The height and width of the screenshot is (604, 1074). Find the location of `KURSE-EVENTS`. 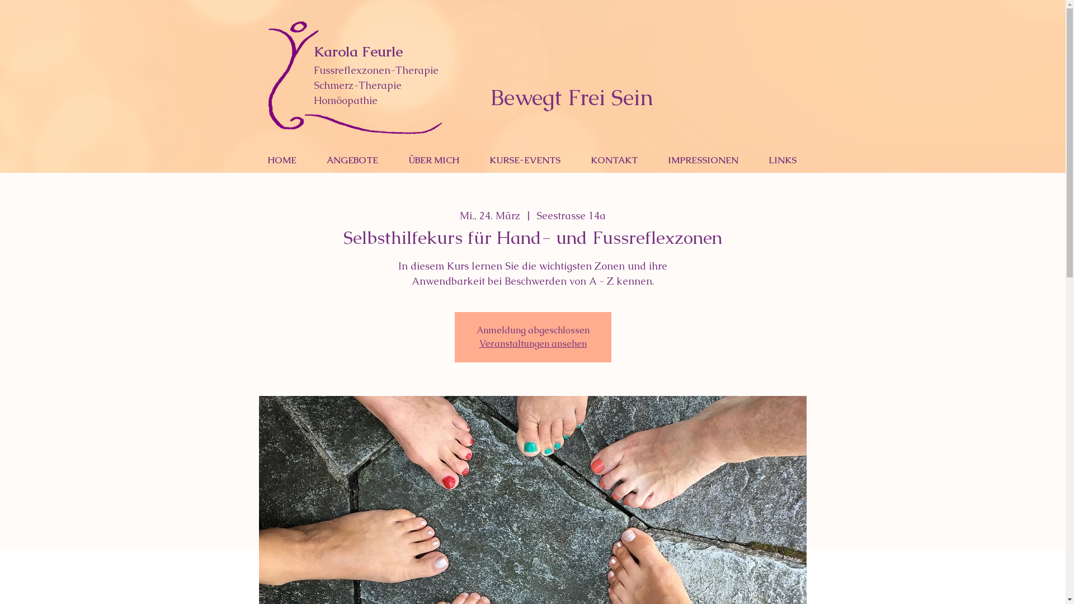

KURSE-EVENTS is located at coordinates (530, 160).